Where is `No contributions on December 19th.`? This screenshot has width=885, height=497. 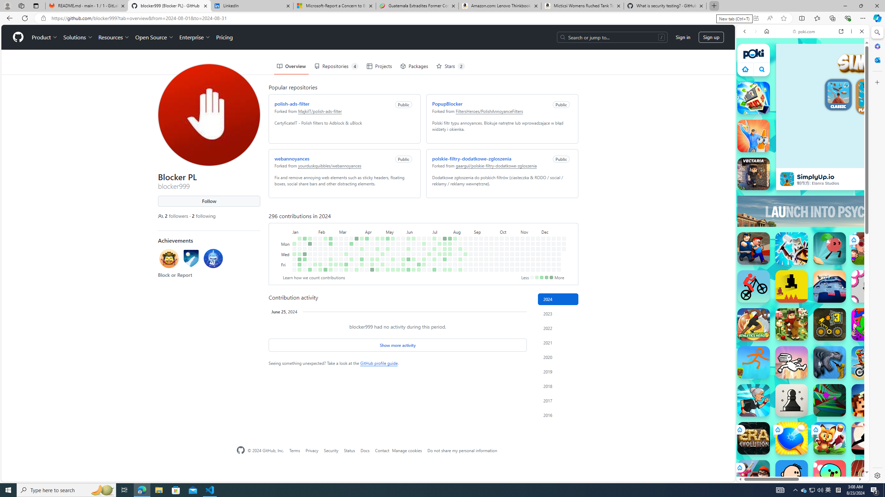
No contributions on December 19th. is located at coordinates (553, 259).